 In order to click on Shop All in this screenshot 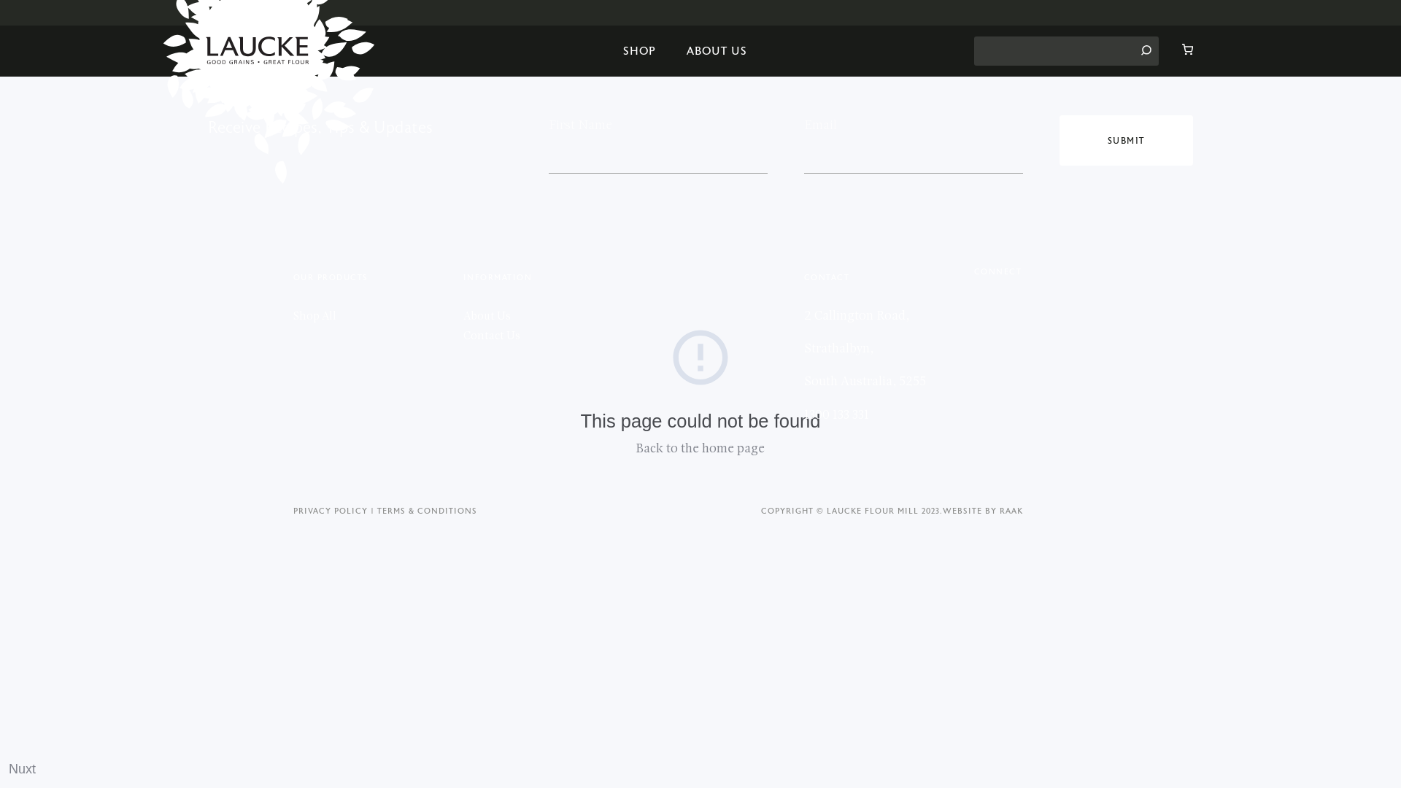, I will do `click(315, 316)`.